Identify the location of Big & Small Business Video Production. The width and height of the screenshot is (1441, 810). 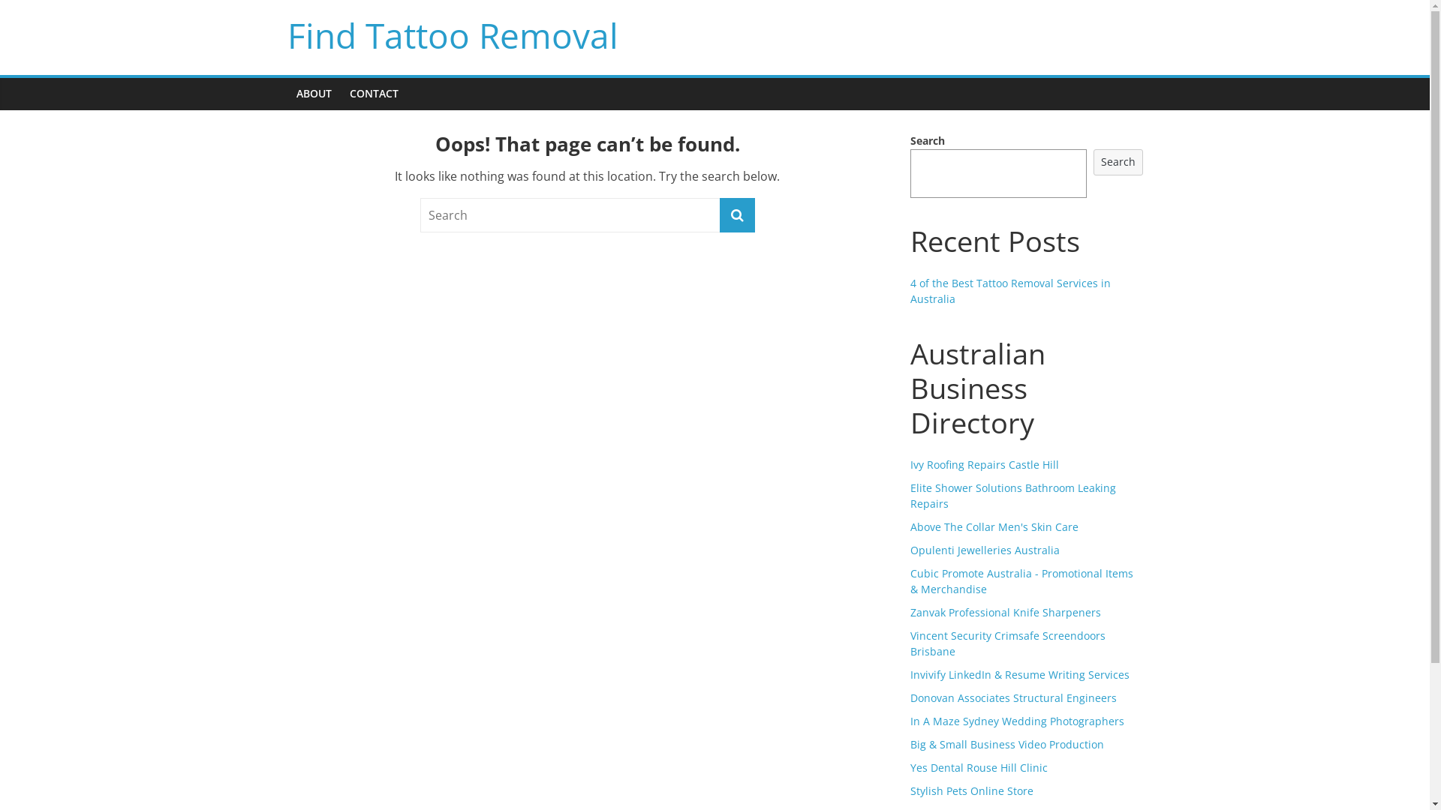
(1006, 744).